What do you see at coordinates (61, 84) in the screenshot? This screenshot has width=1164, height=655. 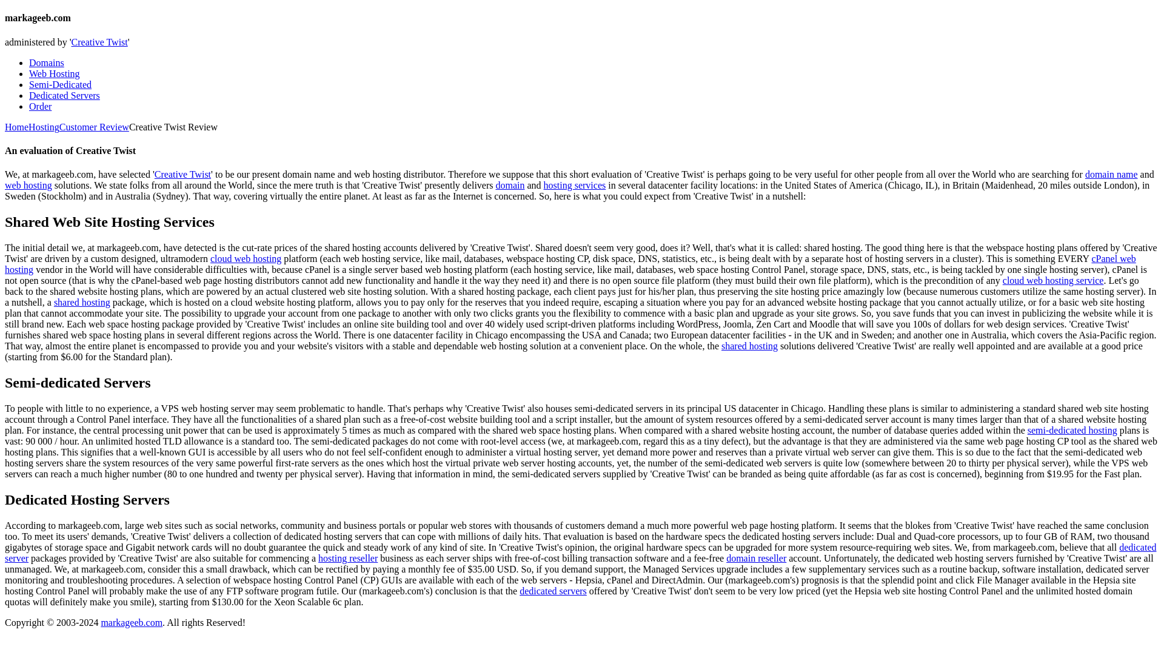 I see `Semi-Dedicated` at bounding box center [61, 84].